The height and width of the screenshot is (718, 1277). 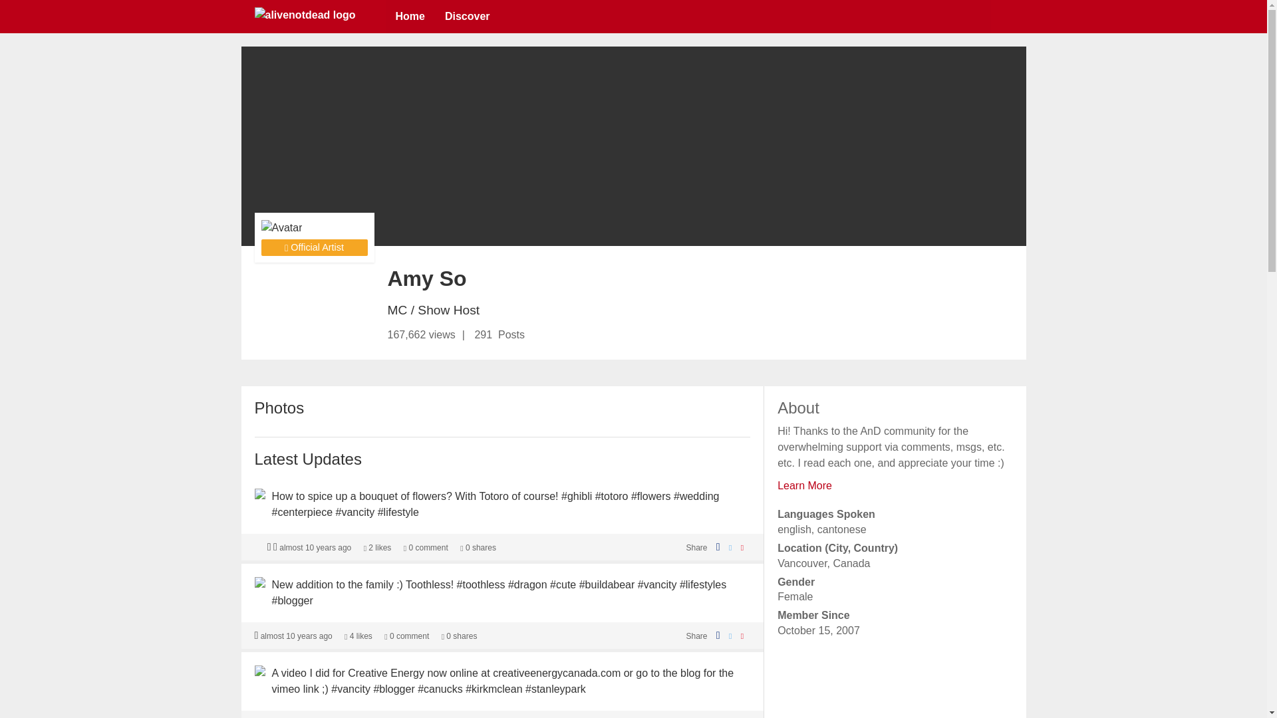 I want to click on  0 comment, so click(x=426, y=547).